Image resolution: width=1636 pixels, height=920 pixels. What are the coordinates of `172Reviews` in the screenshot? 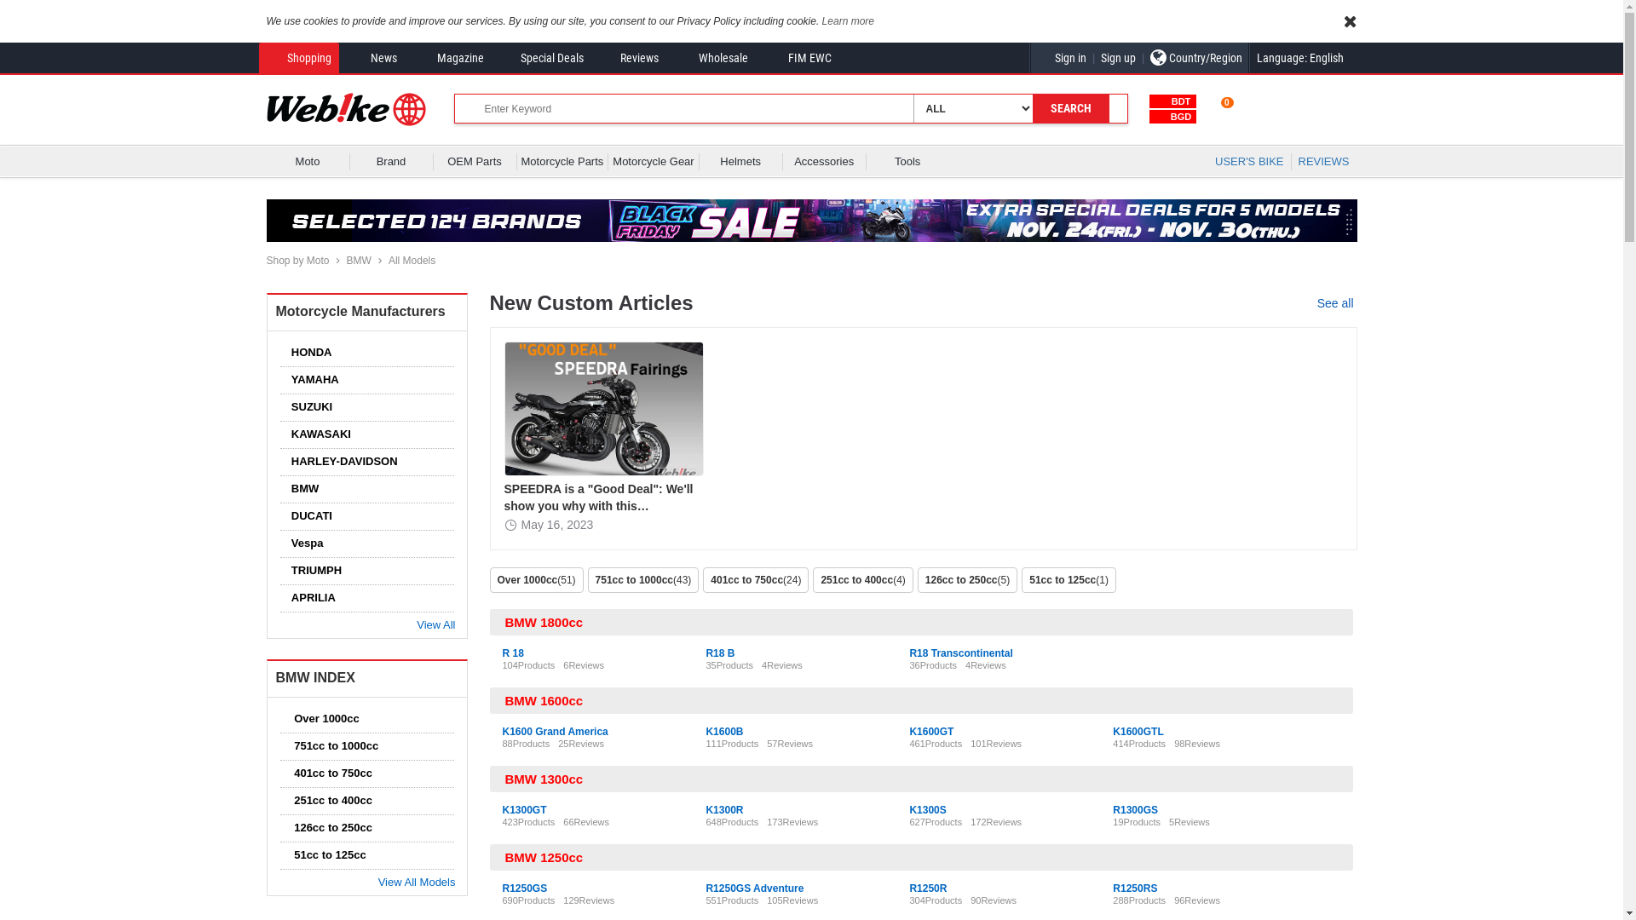 It's located at (996, 822).